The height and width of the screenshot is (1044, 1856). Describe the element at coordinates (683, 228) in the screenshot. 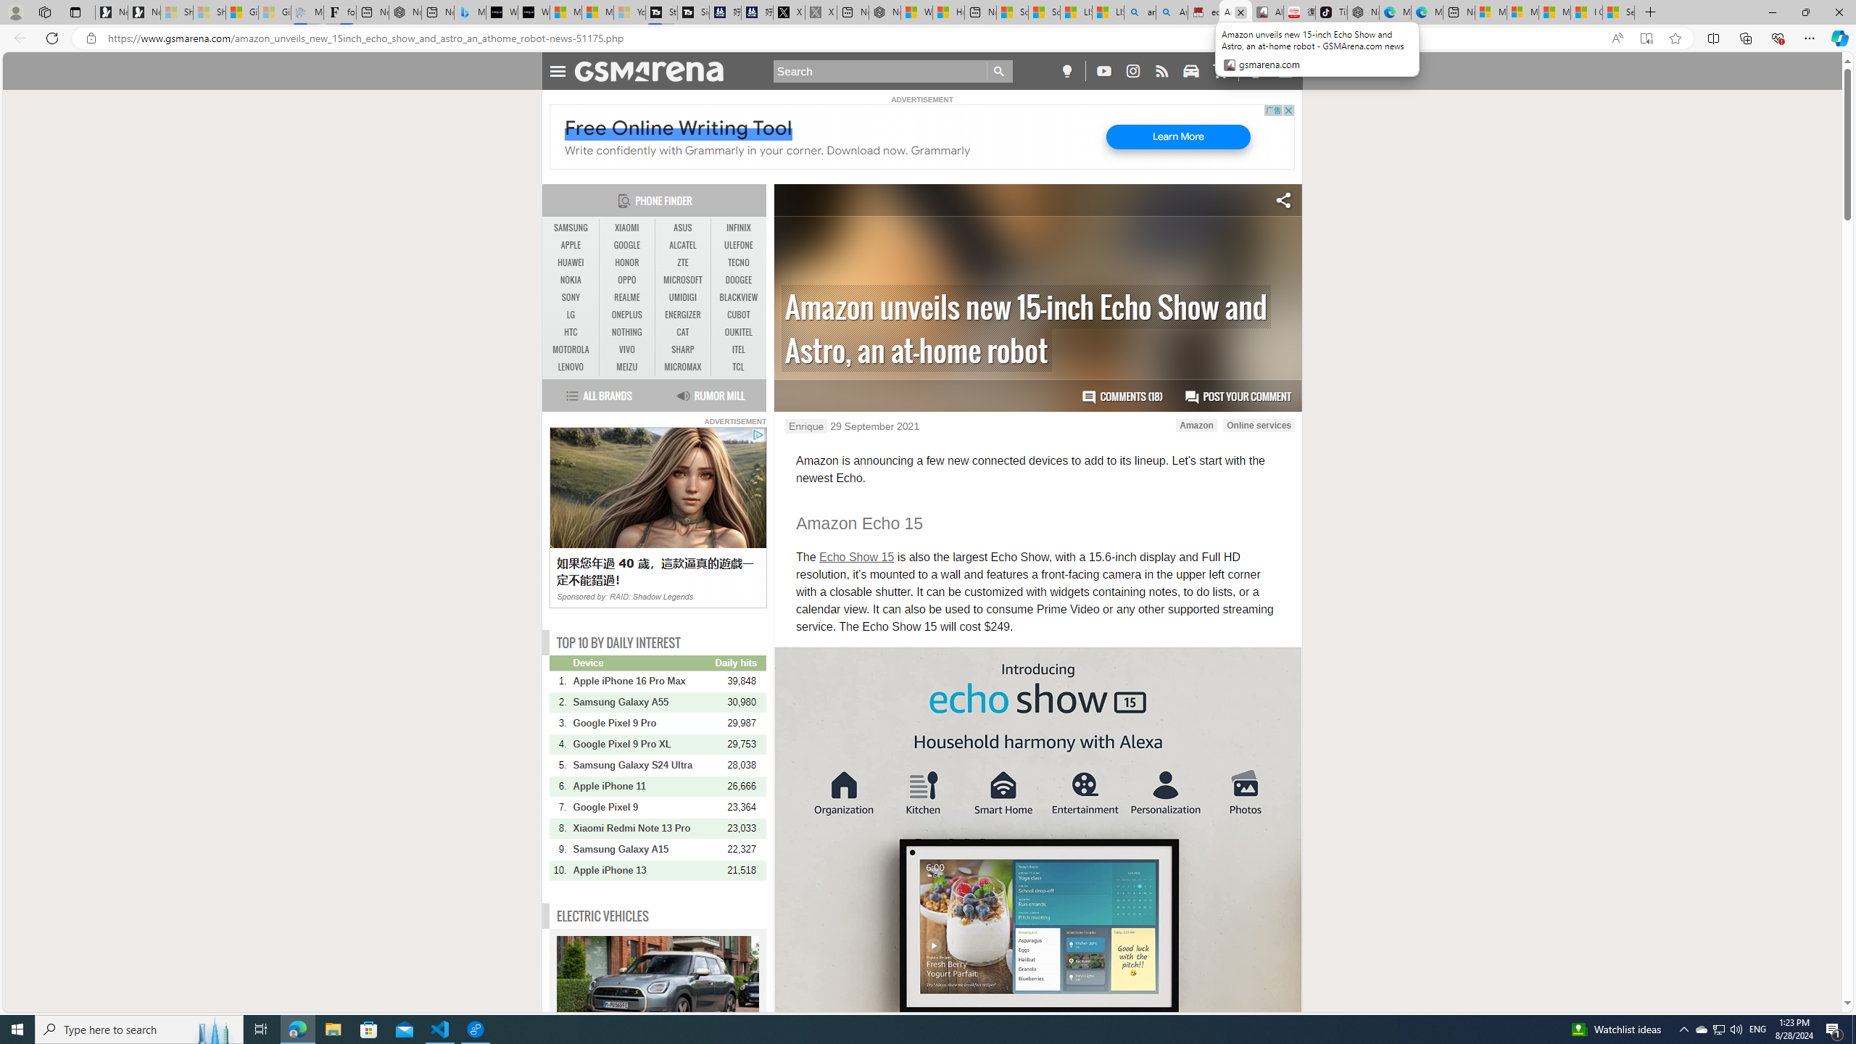

I see `ASUS` at that location.